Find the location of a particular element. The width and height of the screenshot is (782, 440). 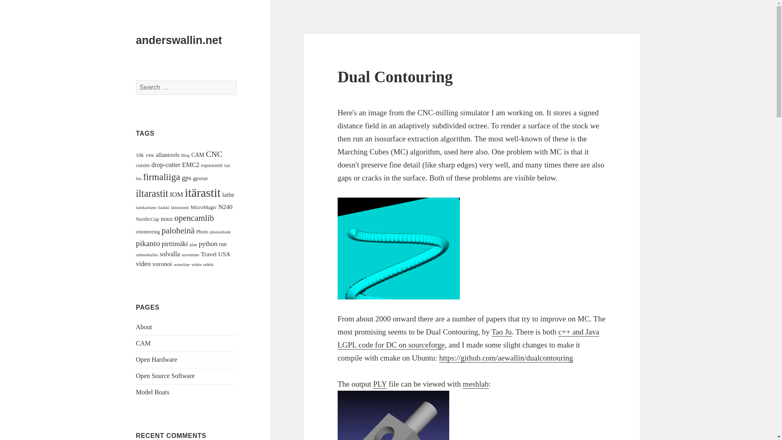

gps is located at coordinates (186, 178).